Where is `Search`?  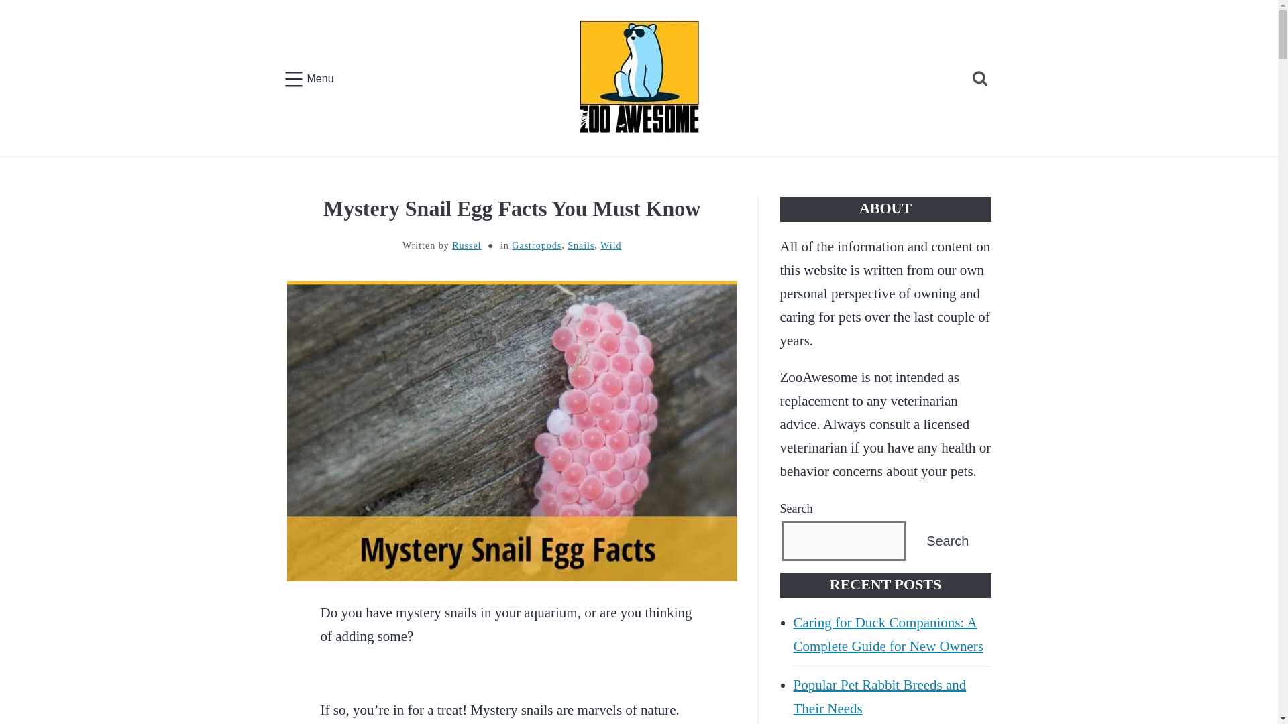
Search is located at coordinates (43, 21).